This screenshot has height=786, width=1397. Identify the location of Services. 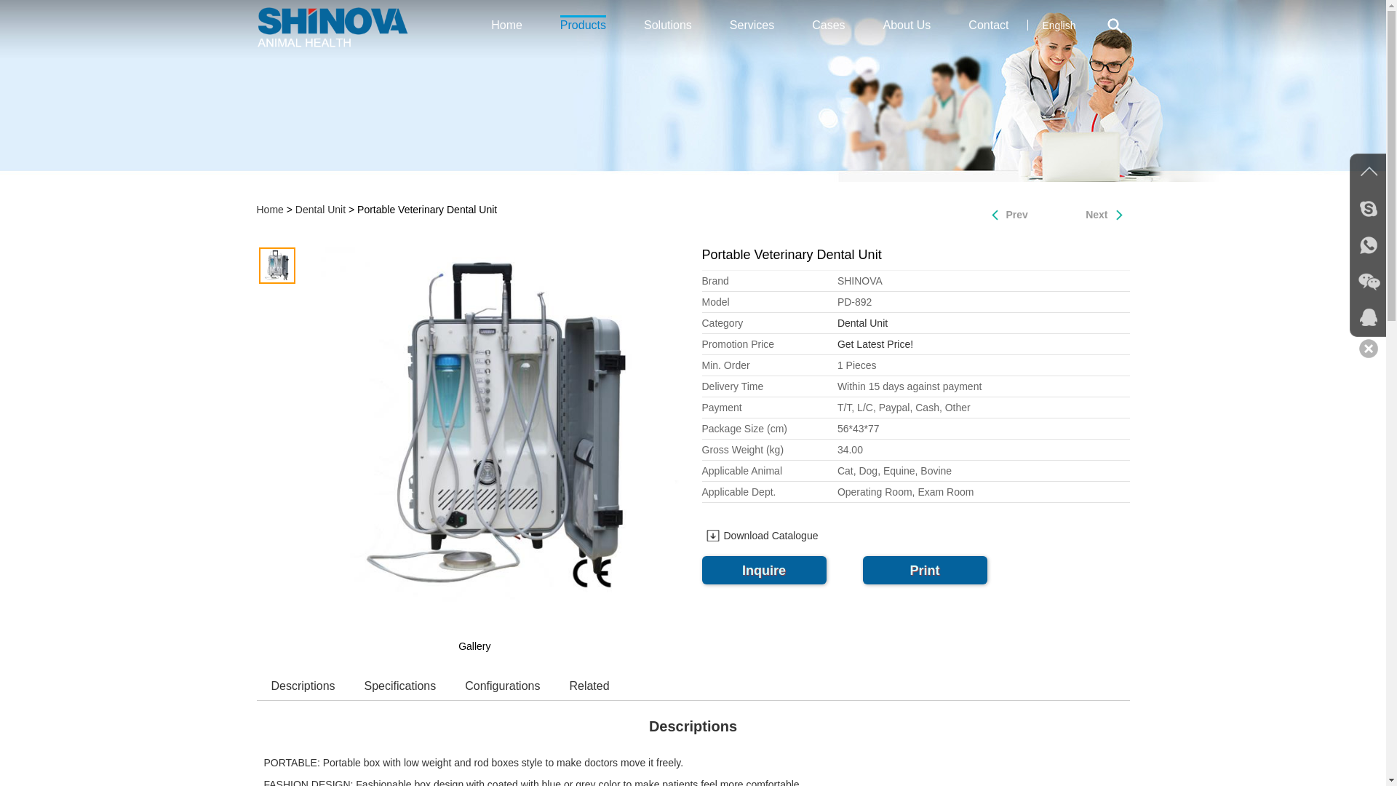
(751, 25).